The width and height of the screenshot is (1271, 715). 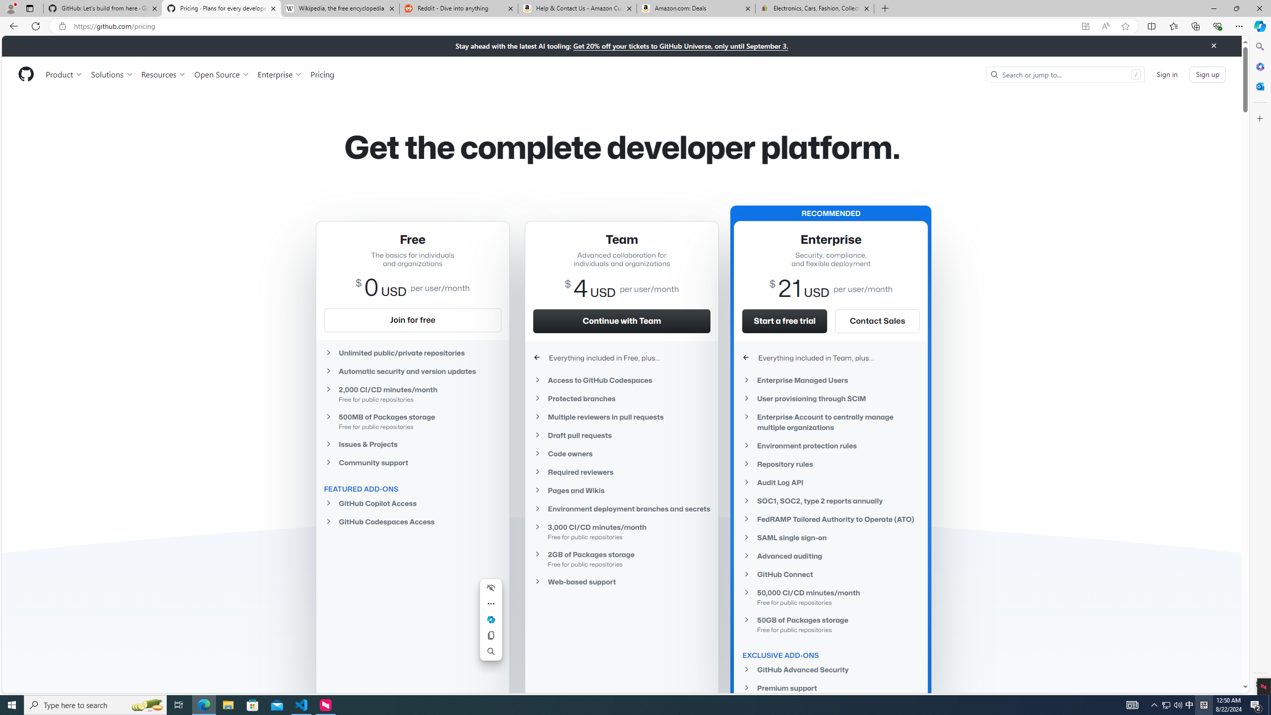 I want to click on GitHub Copilot Access, so click(x=413, y=502).